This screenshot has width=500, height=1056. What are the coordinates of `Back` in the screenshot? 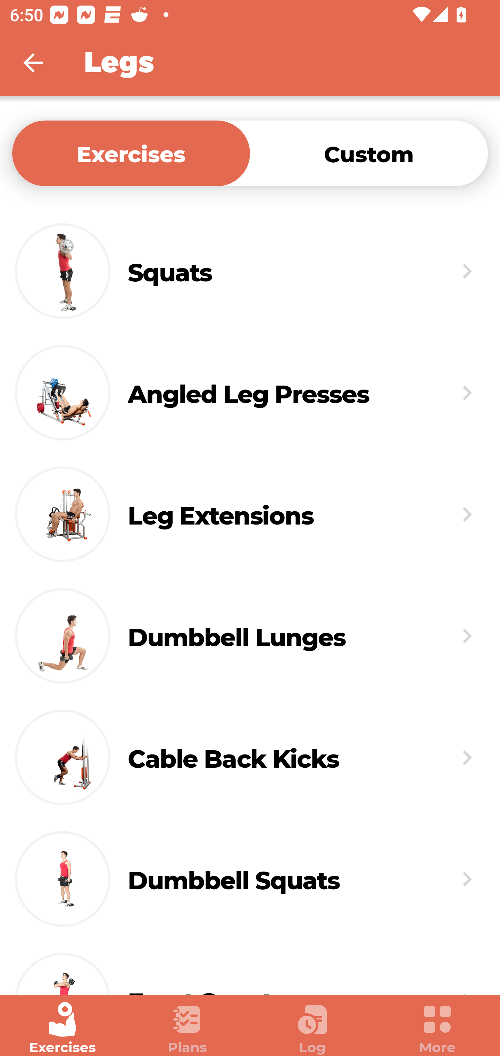 It's located at (42, 63).